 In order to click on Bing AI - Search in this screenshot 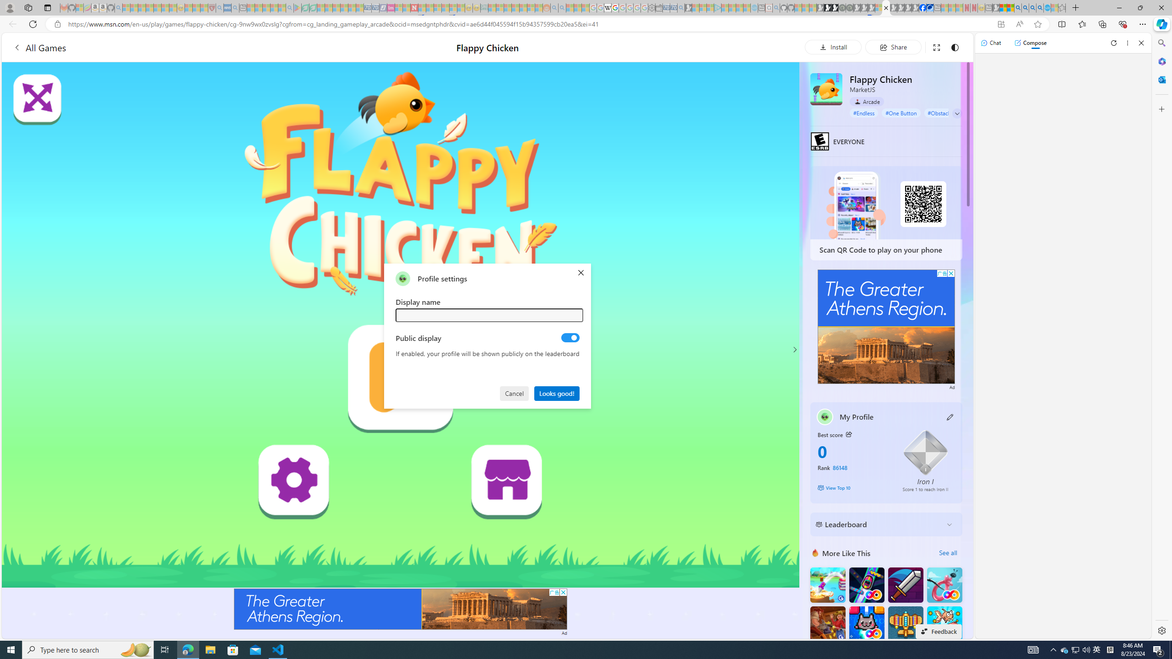, I will do `click(1018, 8)`.